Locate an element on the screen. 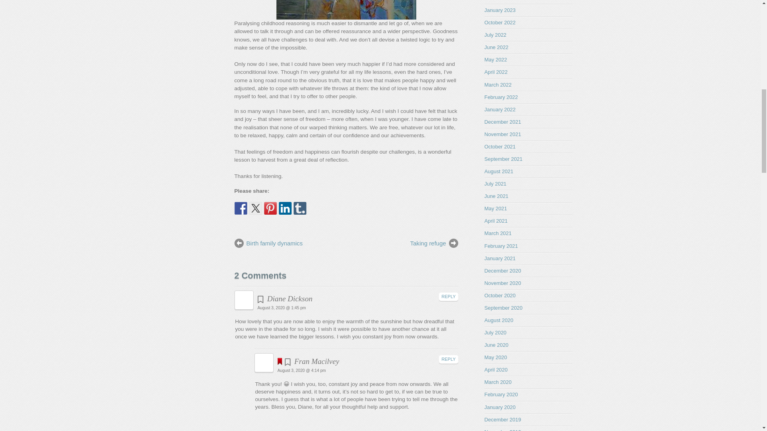 The image size is (767, 431). REPLY is located at coordinates (448, 359).